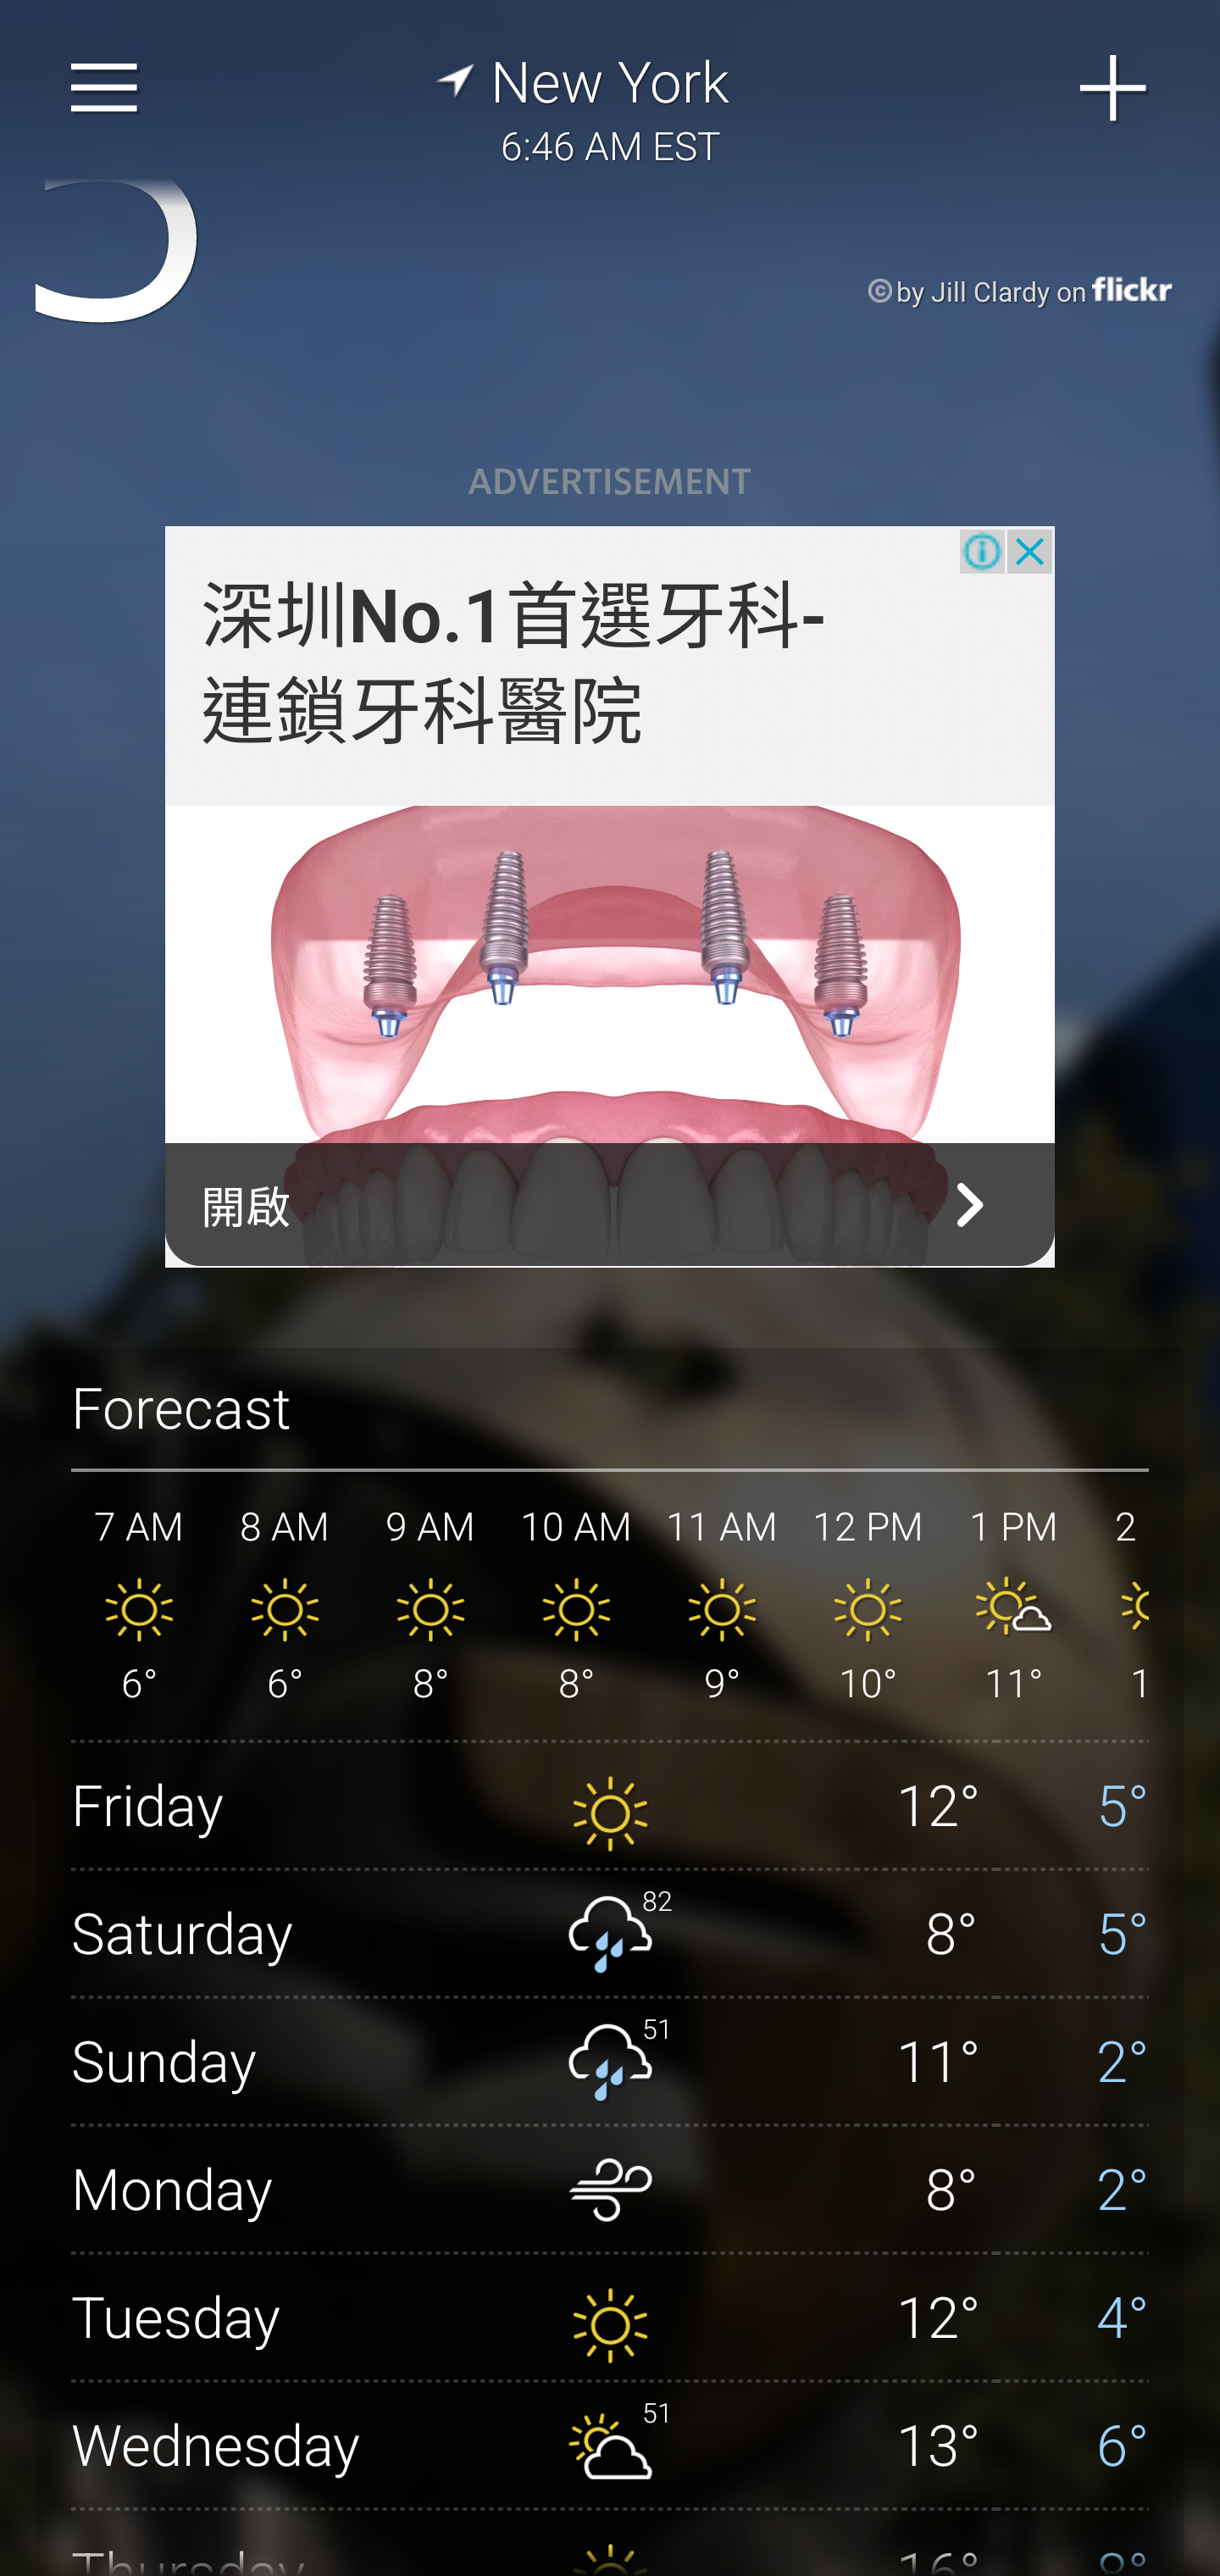 Image resolution: width=1220 pixels, height=2576 pixels. Describe the element at coordinates (610, 1205) in the screenshot. I see `開啟` at that location.